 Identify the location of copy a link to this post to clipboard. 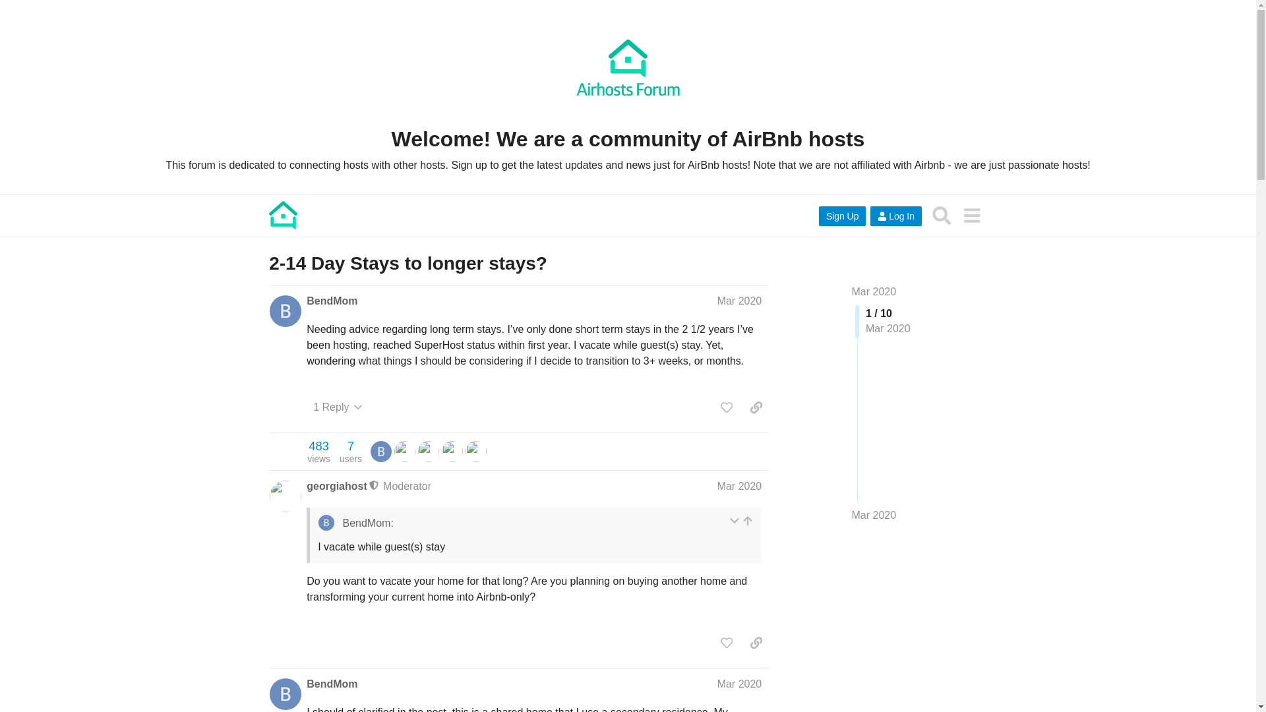
(476, 451).